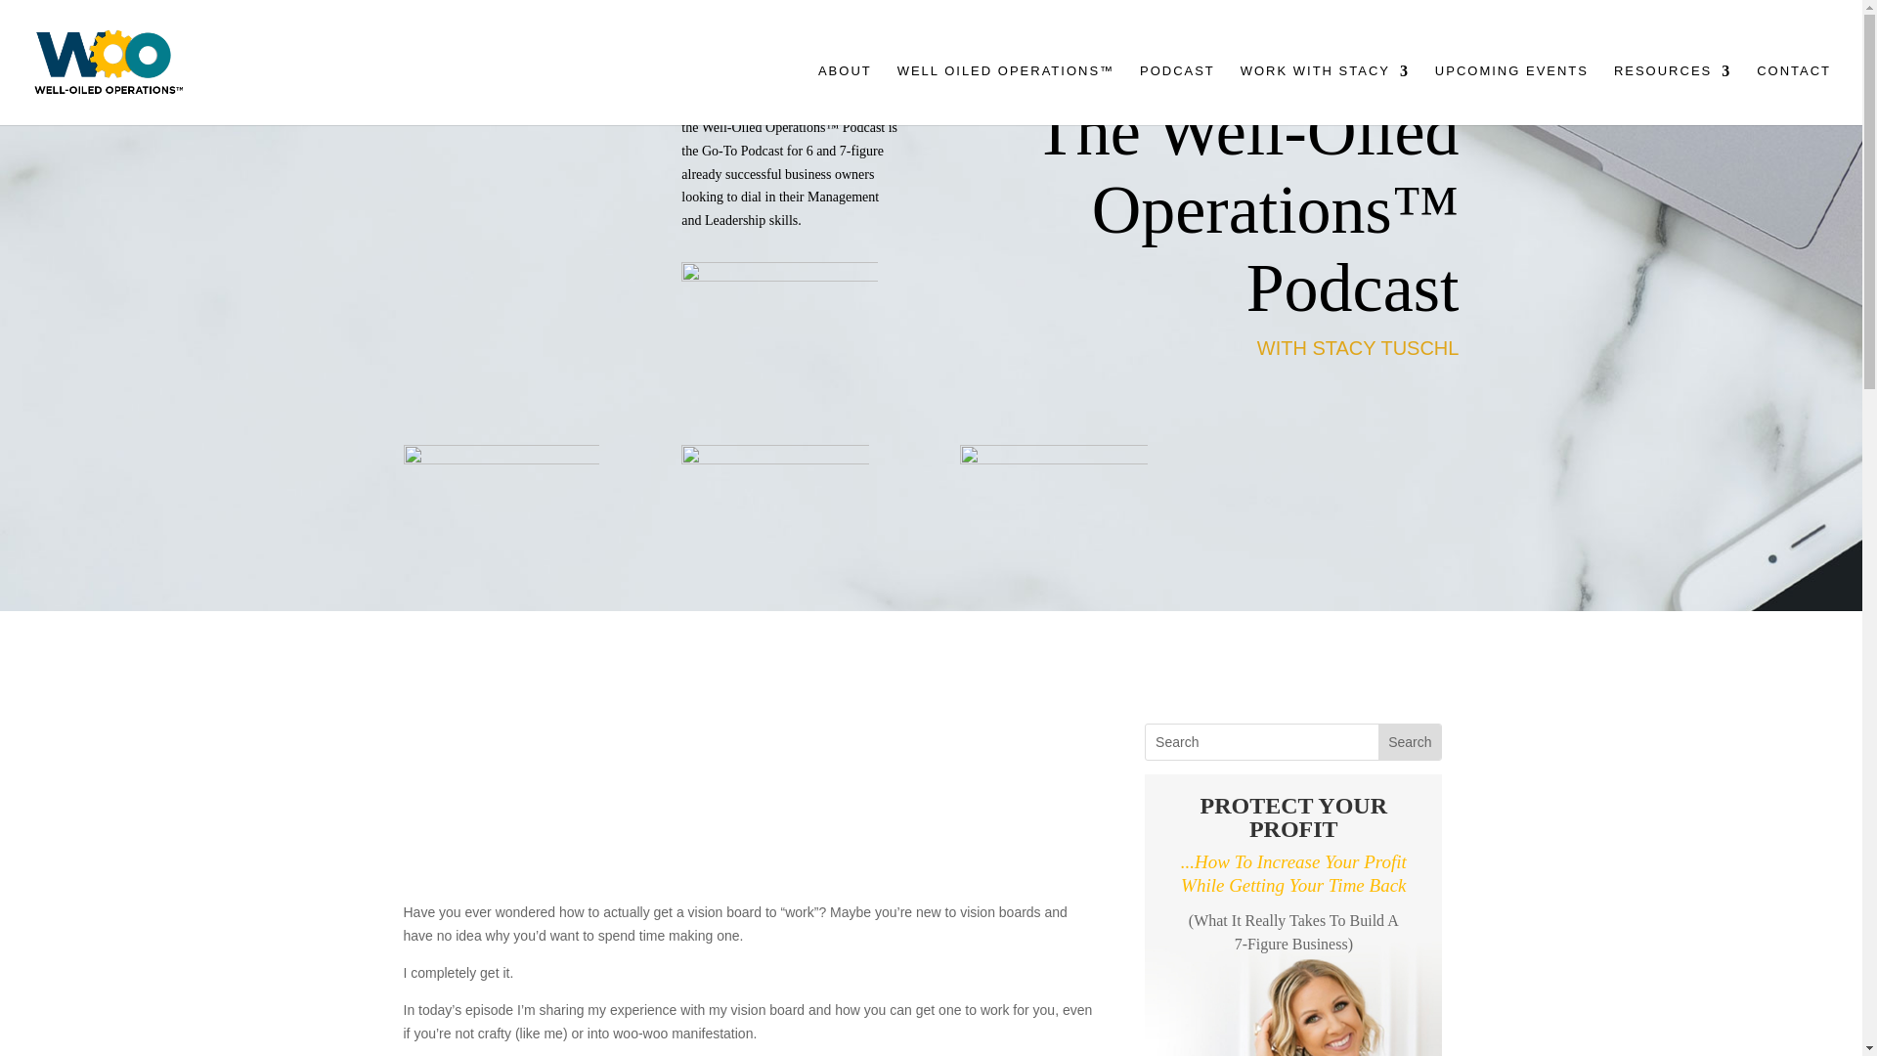 The height and width of the screenshot is (1056, 1877). Describe the element at coordinates (1794, 87) in the screenshot. I see `CONTACT` at that location.